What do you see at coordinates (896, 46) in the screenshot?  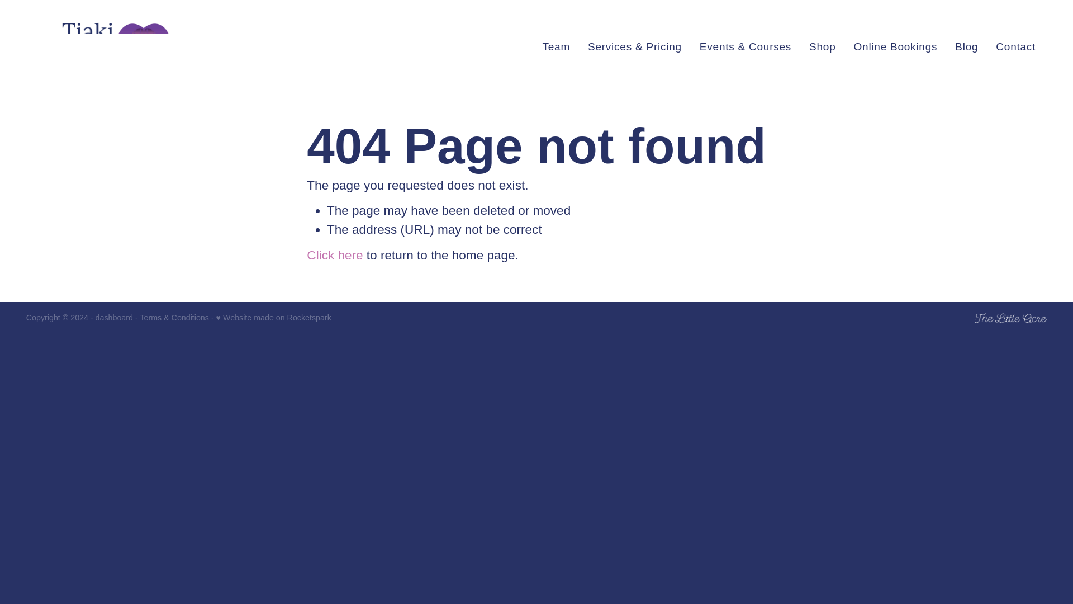 I see `Online Bookings` at bounding box center [896, 46].